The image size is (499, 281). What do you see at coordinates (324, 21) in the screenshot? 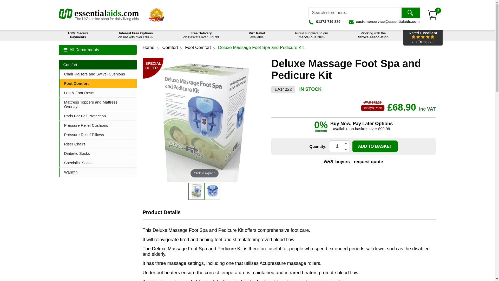
I see `01273 719 889` at bounding box center [324, 21].